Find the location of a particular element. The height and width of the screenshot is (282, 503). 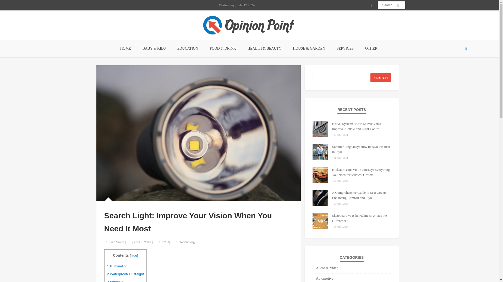

1 Illumination is located at coordinates (117, 266).